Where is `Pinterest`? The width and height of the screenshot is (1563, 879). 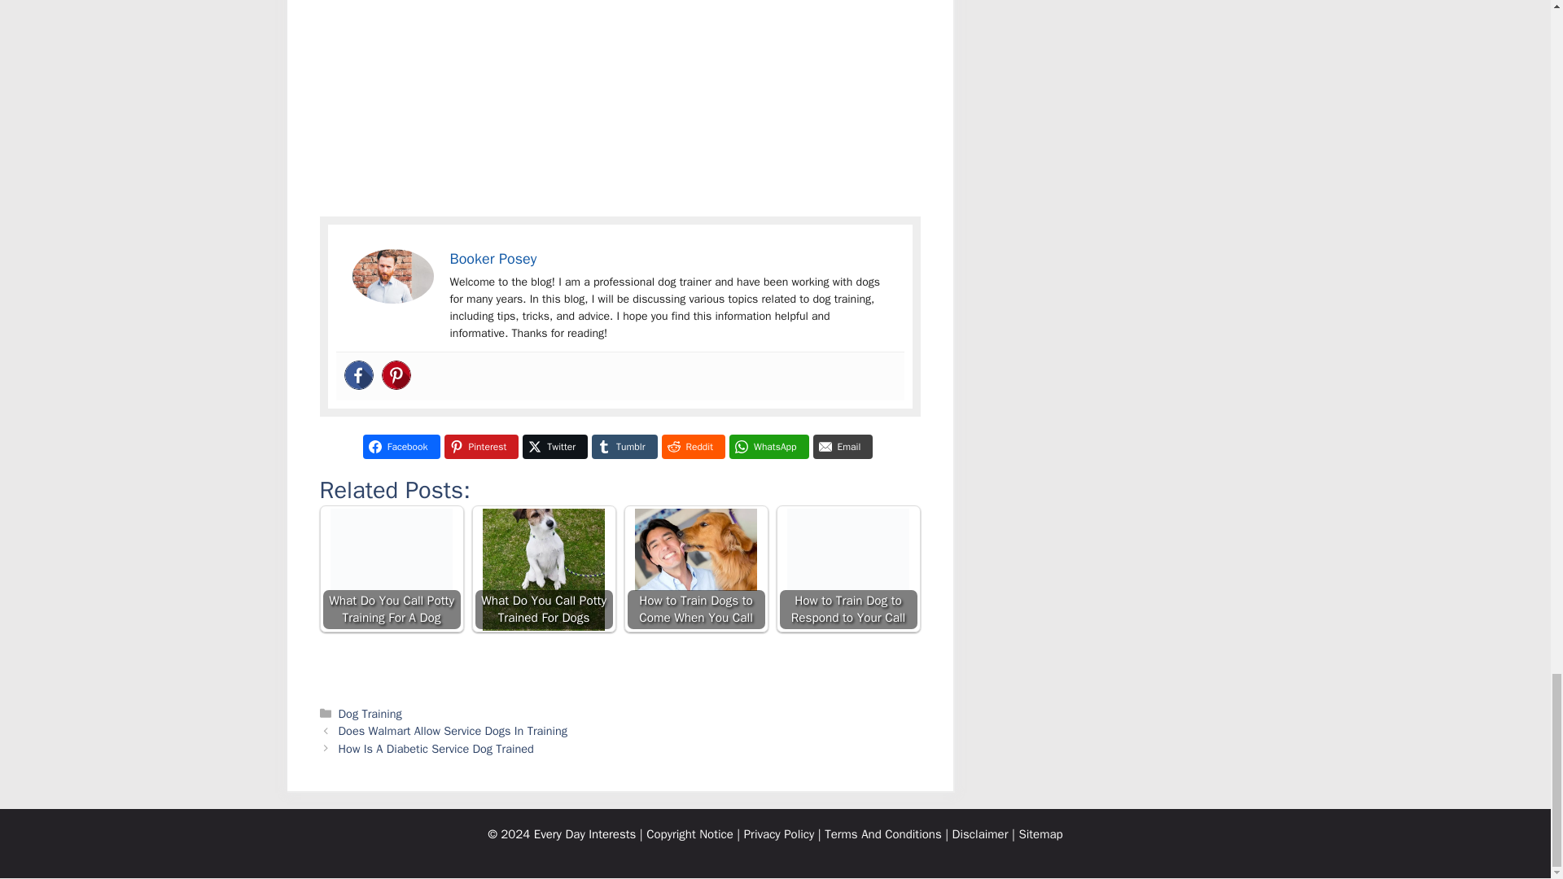
Pinterest is located at coordinates (396, 374).